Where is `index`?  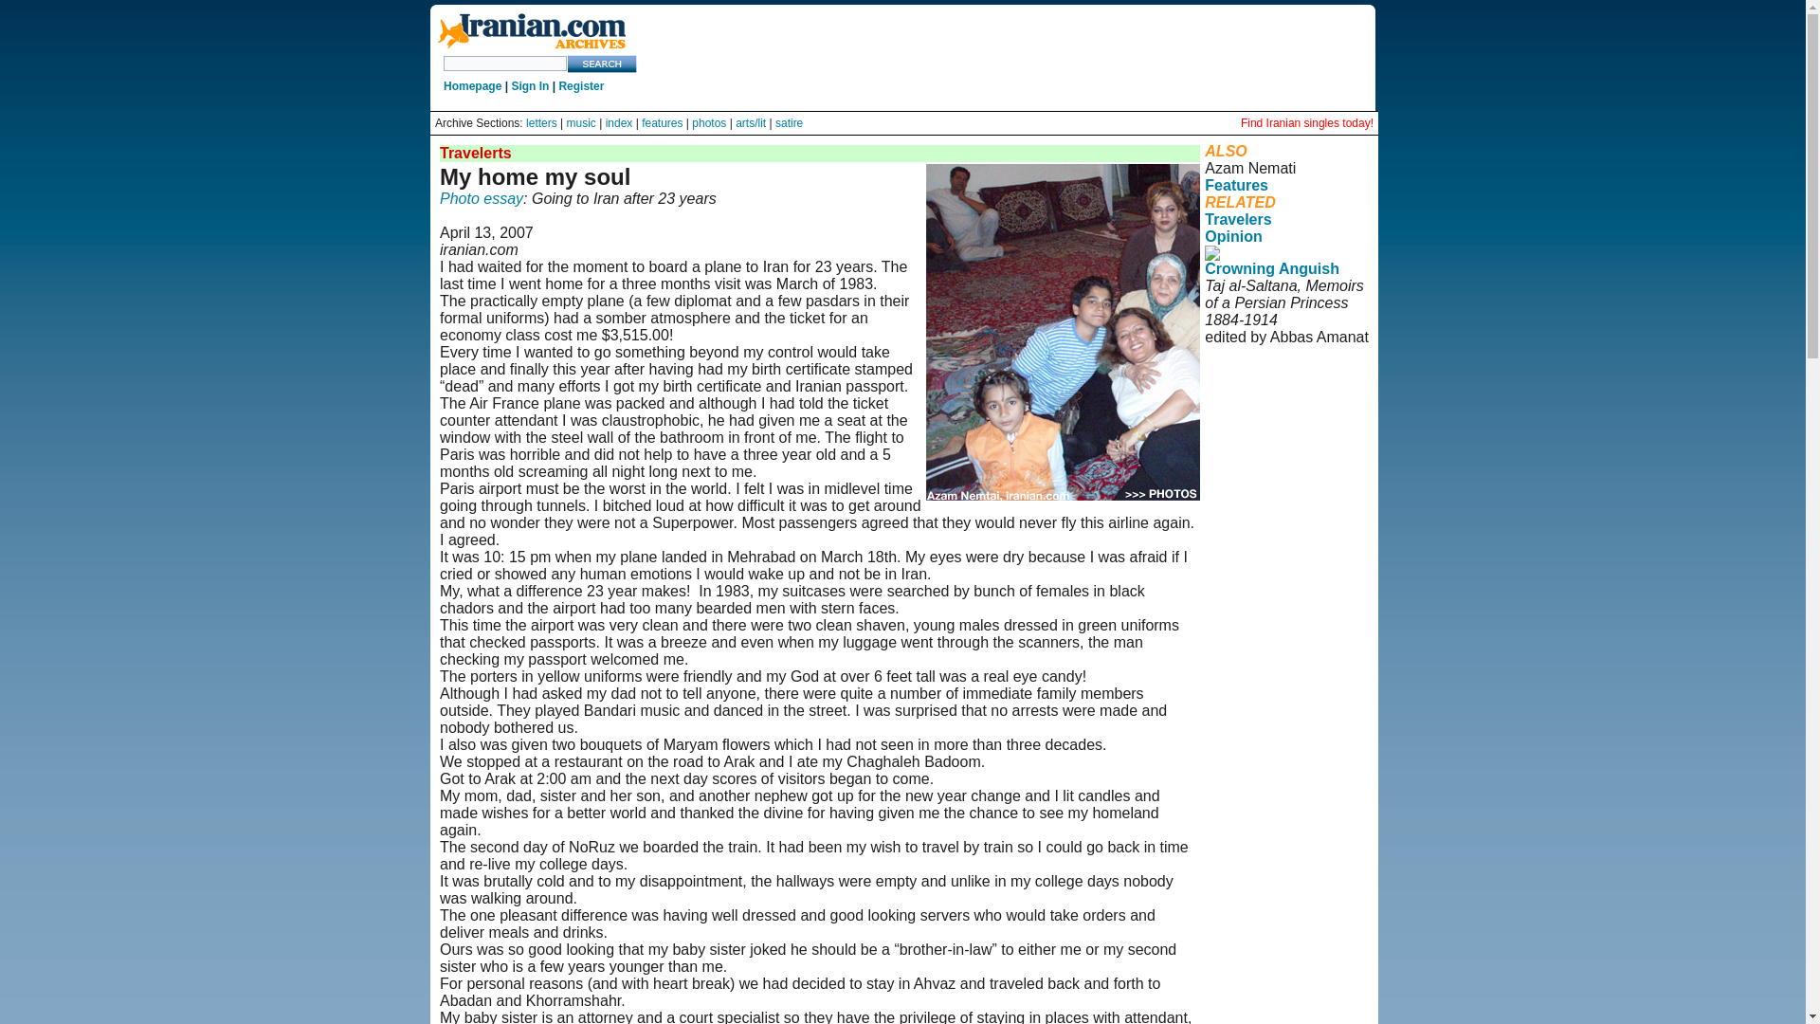 index is located at coordinates (620, 123).